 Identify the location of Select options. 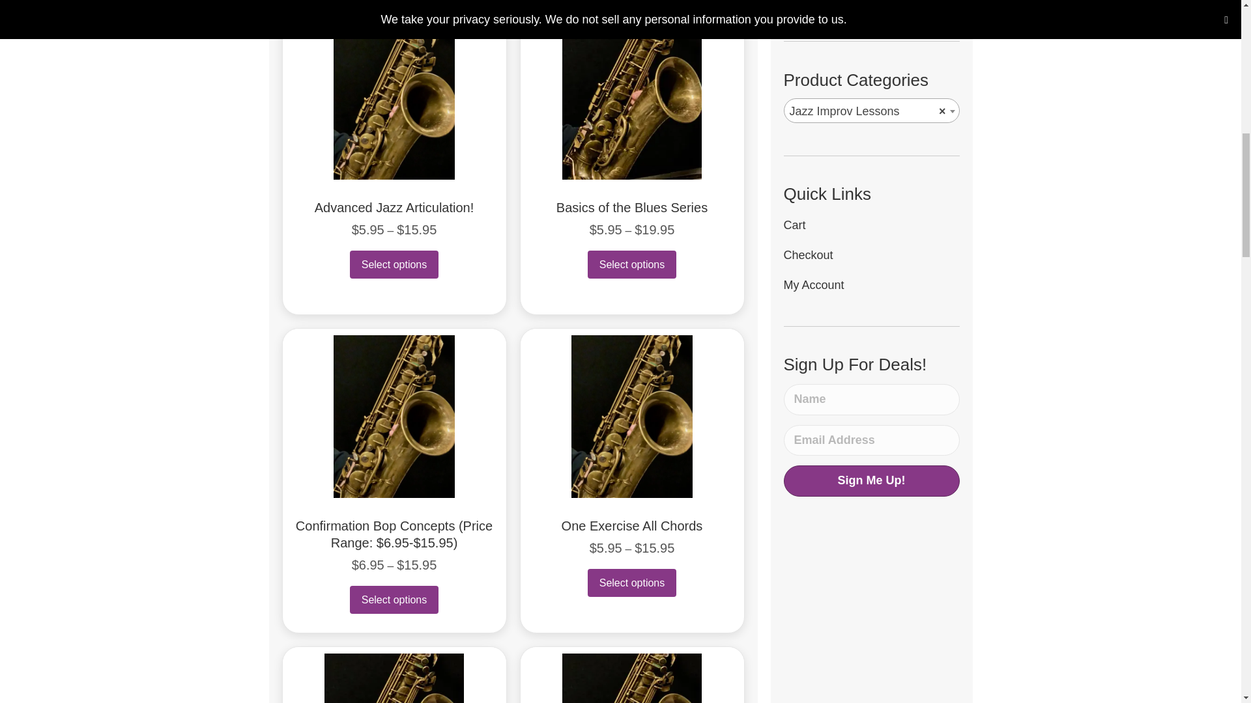
(632, 582).